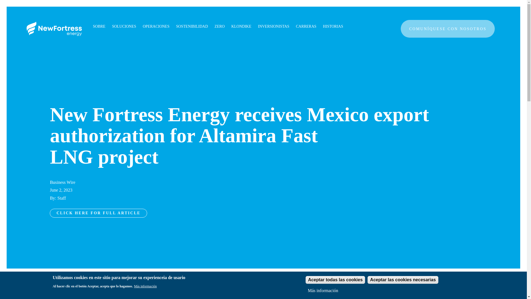 The image size is (531, 299). What do you see at coordinates (268, 34) in the screenshot?
I see `GMLP` at bounding box center [268, 34].